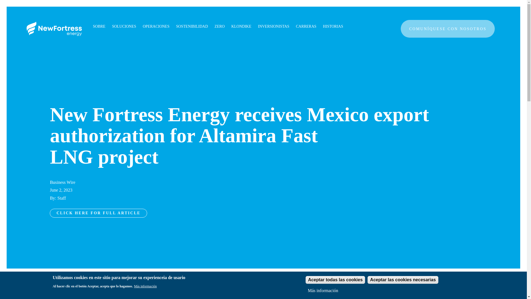 The image size is (531, 299). What do you see at coordinates (268, 34) in the screenshot?
I see `GMLP` at bounding box center [268, 34].